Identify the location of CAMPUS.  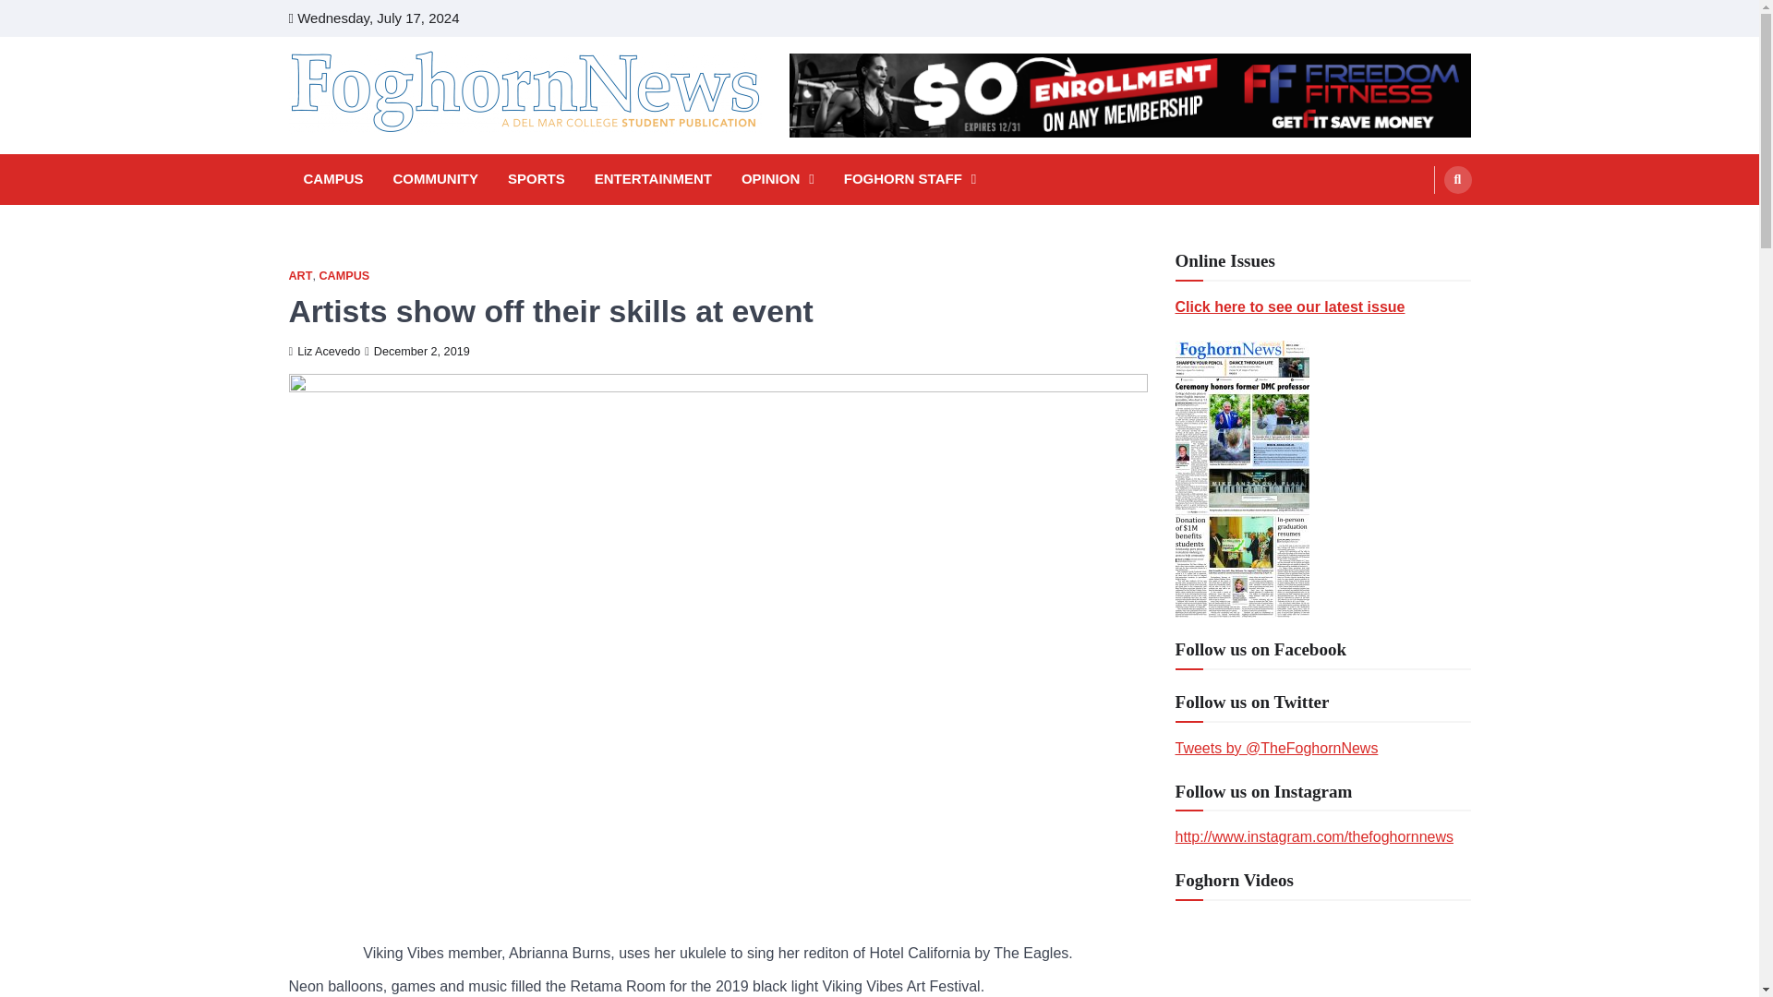
(332, 179).